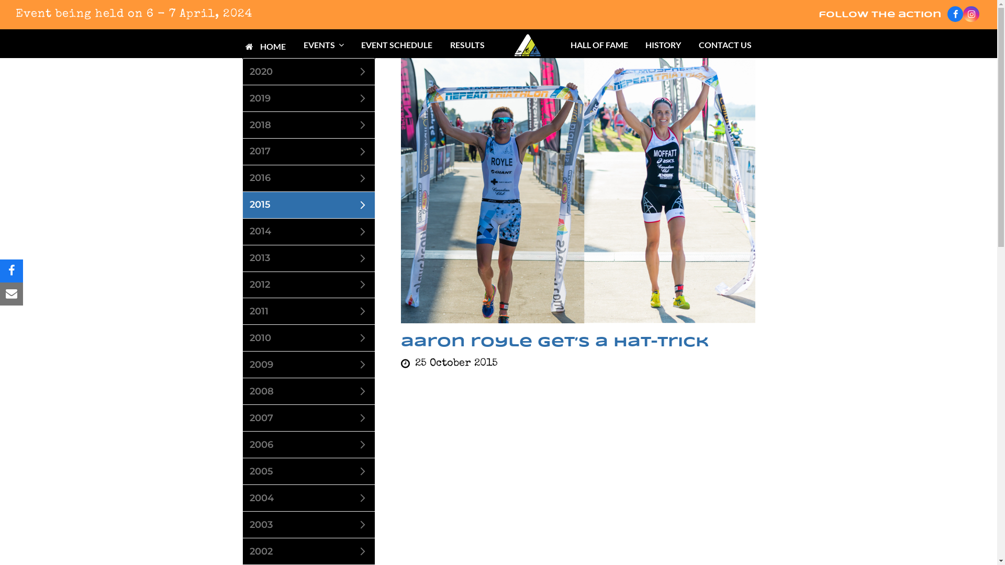 This screenshot has height=565, width=1005. Describe the element at coordinates (309, 152) in the screenshot. I see `2017` at that location.